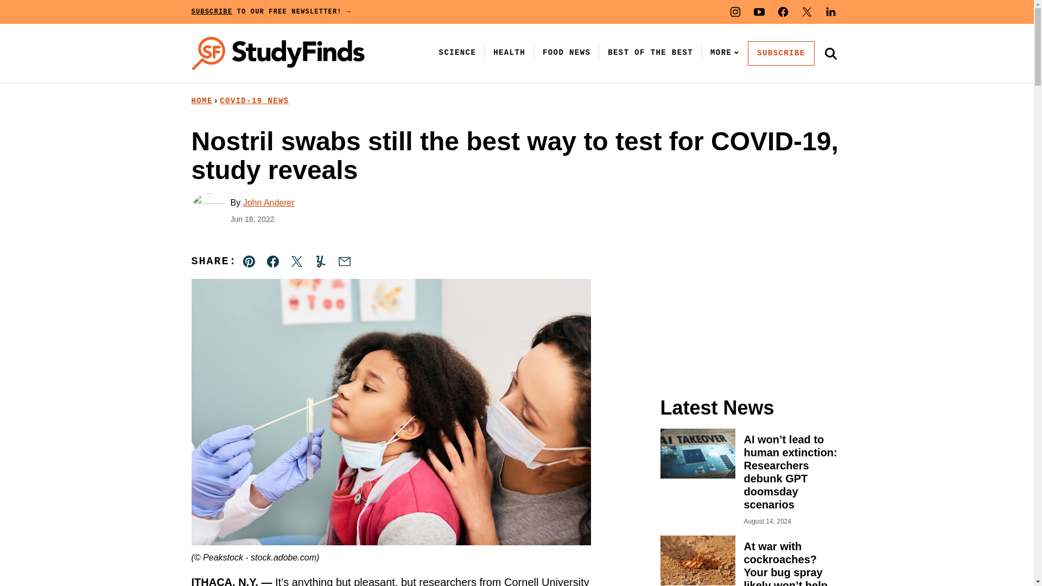 The width and height of the screenshot is (1042, 586). I want to click on Share on Twitter, so click(296, 262).